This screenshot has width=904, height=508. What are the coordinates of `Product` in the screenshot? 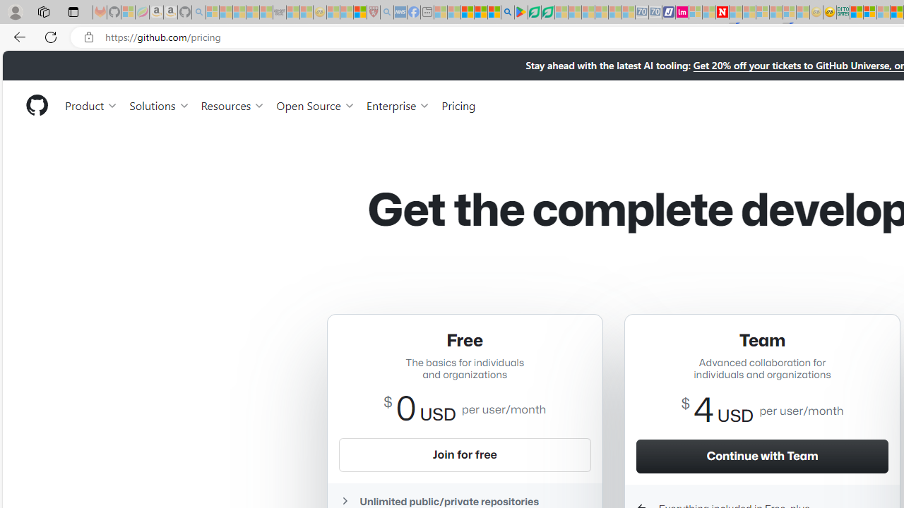 It's located at (92, 104).